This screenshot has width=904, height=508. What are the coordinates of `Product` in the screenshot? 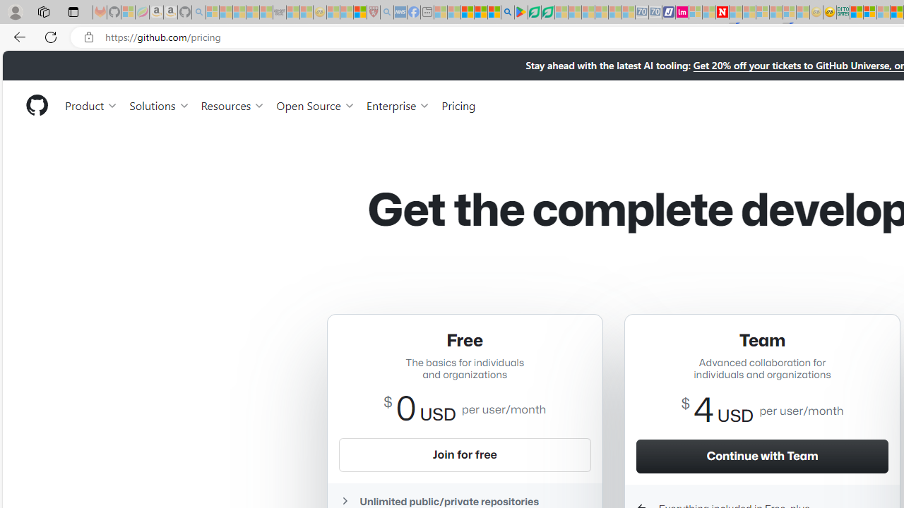 It's located at (92, 104).